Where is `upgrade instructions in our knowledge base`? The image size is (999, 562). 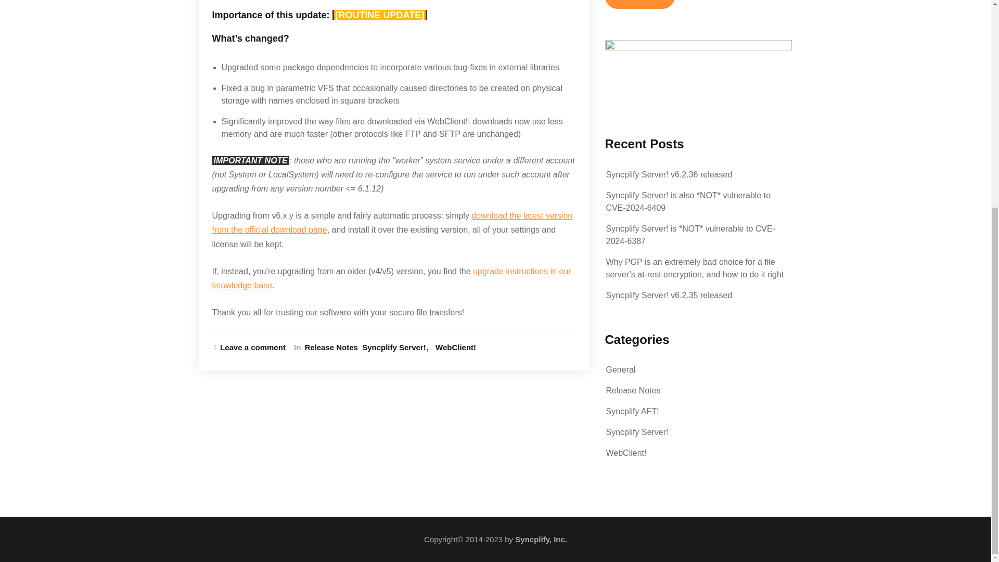 upgrade instructions in our knowledge base is located at coordinates (391, 278).